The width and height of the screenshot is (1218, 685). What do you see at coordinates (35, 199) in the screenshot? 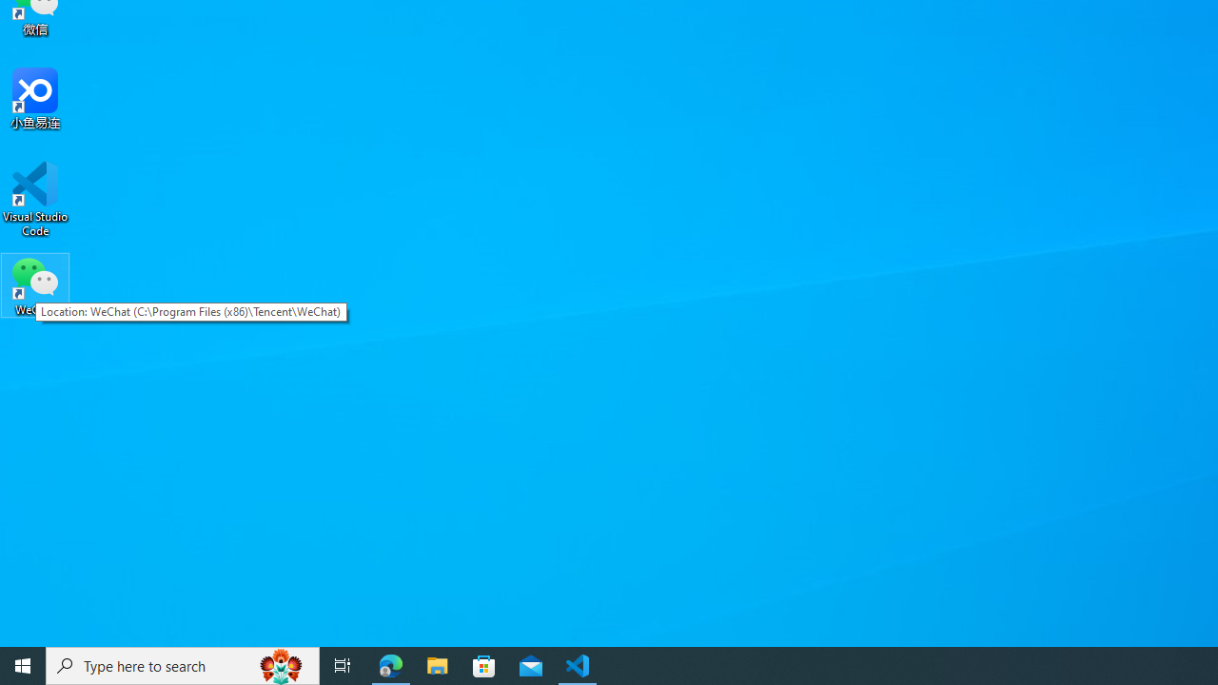
I see `Visual Studio Code` at bounding box center [35, 199].